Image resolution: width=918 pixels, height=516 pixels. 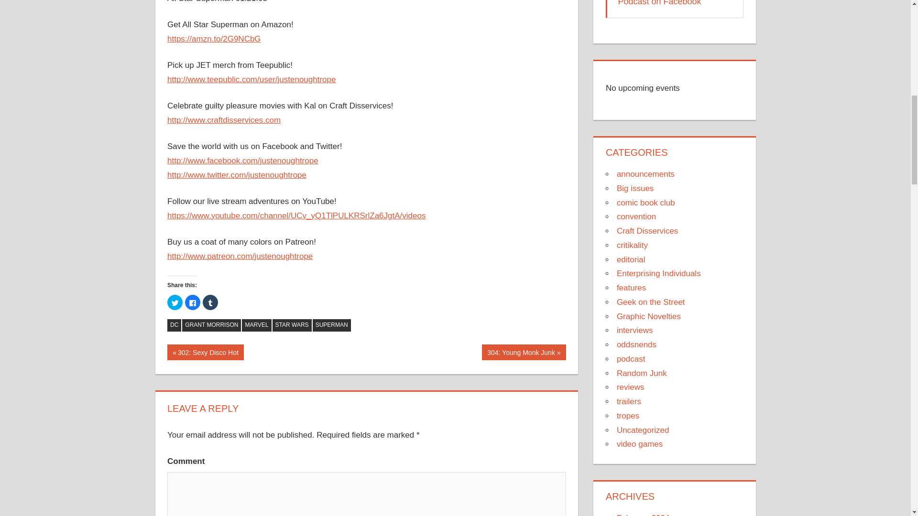 I want to click on announcements, so click(x=192, y=302).